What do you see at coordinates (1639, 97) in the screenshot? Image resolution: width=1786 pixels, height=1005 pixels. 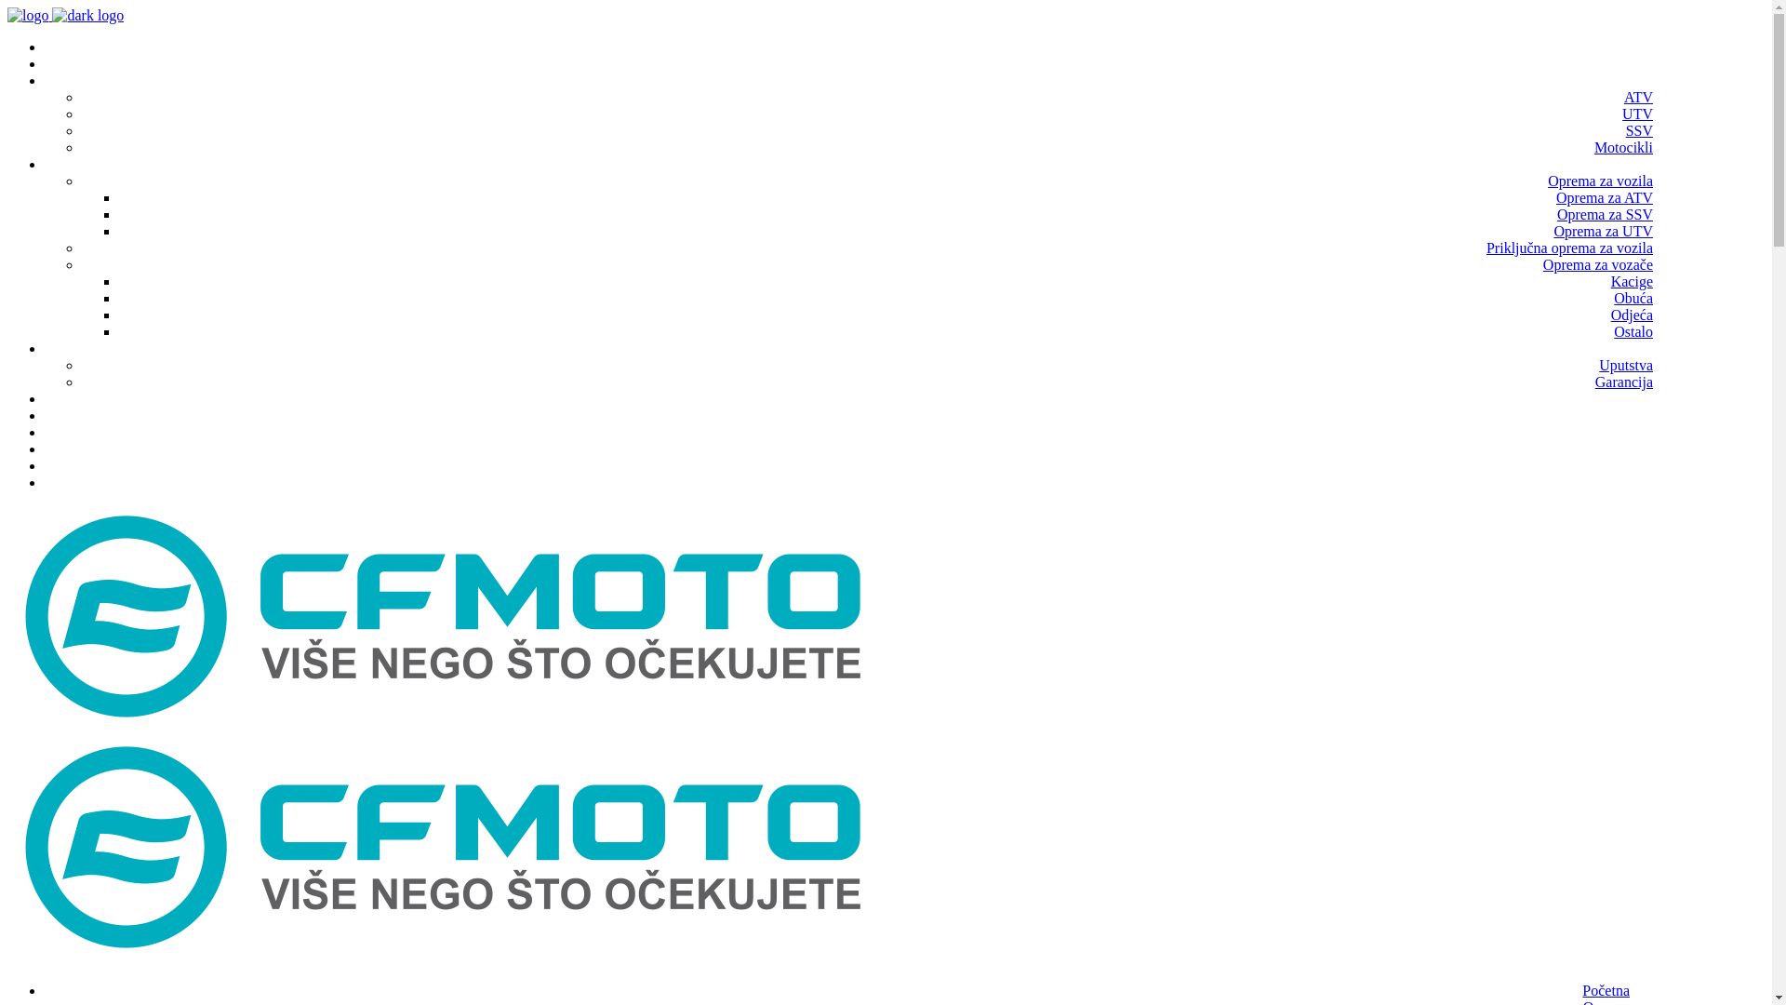 I see `ATV` at bounding box center [1639, 97].